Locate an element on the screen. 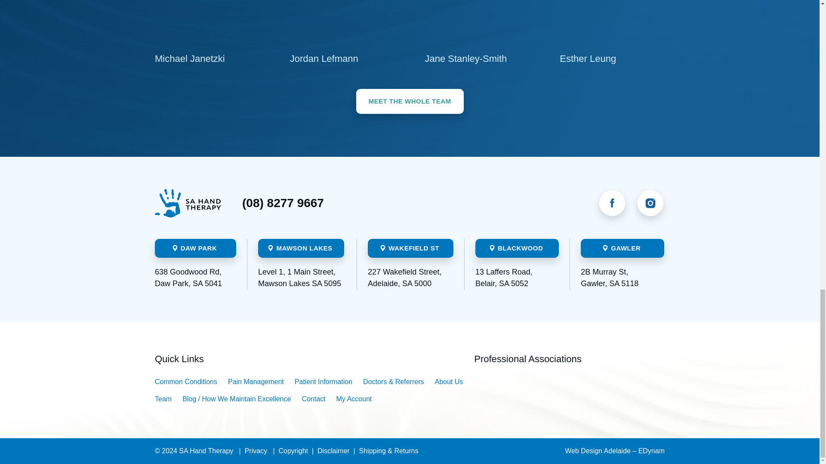  Web Design Adelaide is located at coordinates (615, 451).